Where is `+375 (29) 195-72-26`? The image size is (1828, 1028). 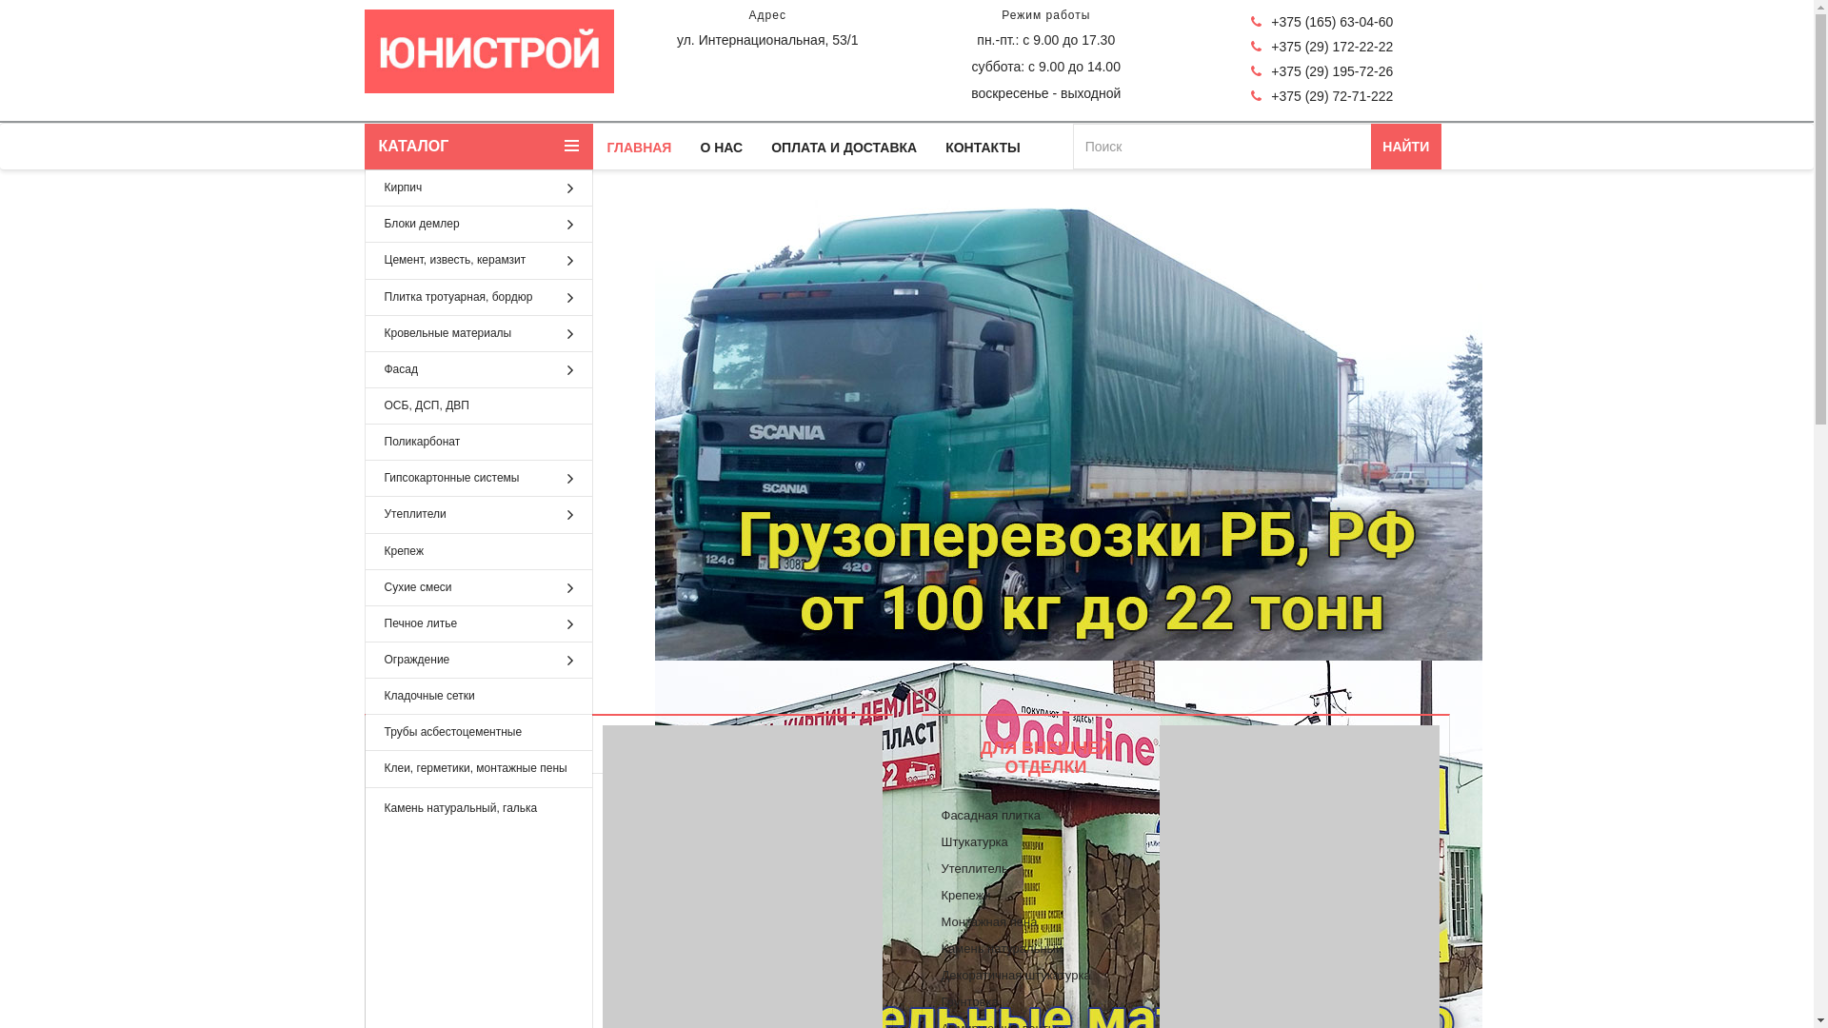
+375 (29) 195-72-26 is located at coordinates (1321, 71).